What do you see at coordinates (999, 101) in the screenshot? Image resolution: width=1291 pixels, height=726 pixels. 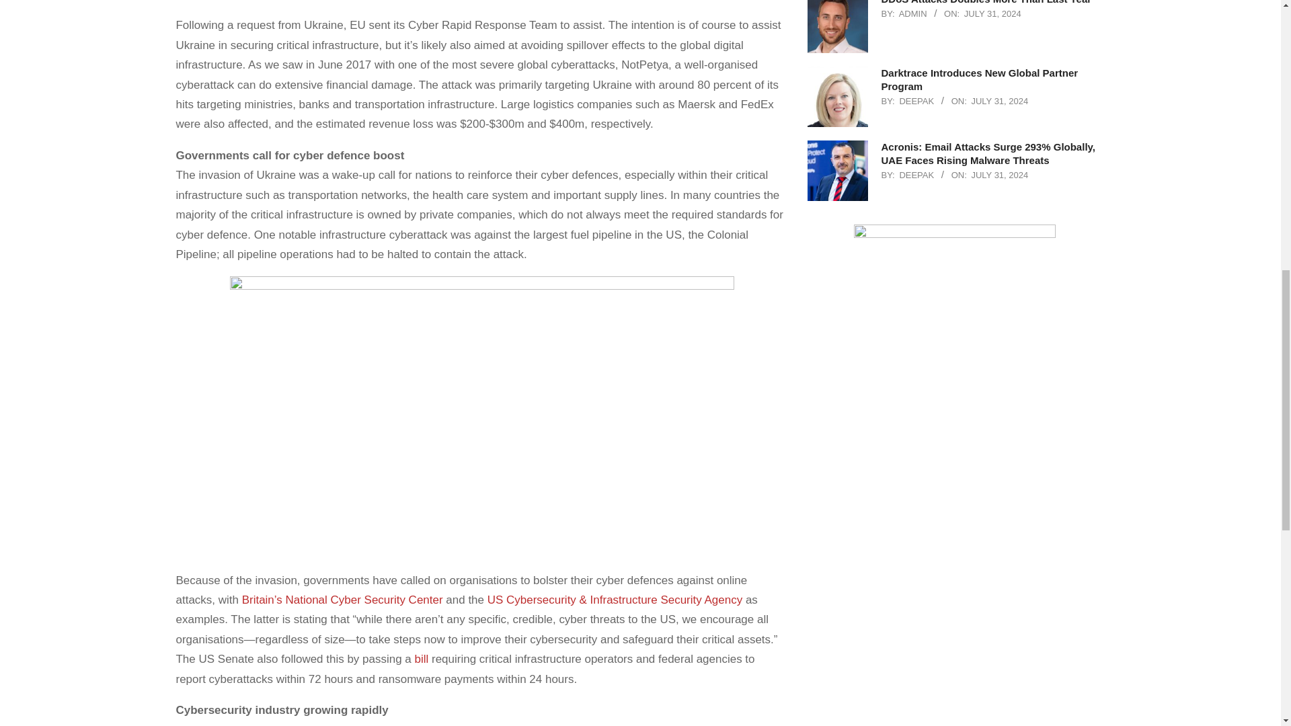 I see `Wednesday, July 31, 2024, 11:46 am` at bounding box center [999, 101].